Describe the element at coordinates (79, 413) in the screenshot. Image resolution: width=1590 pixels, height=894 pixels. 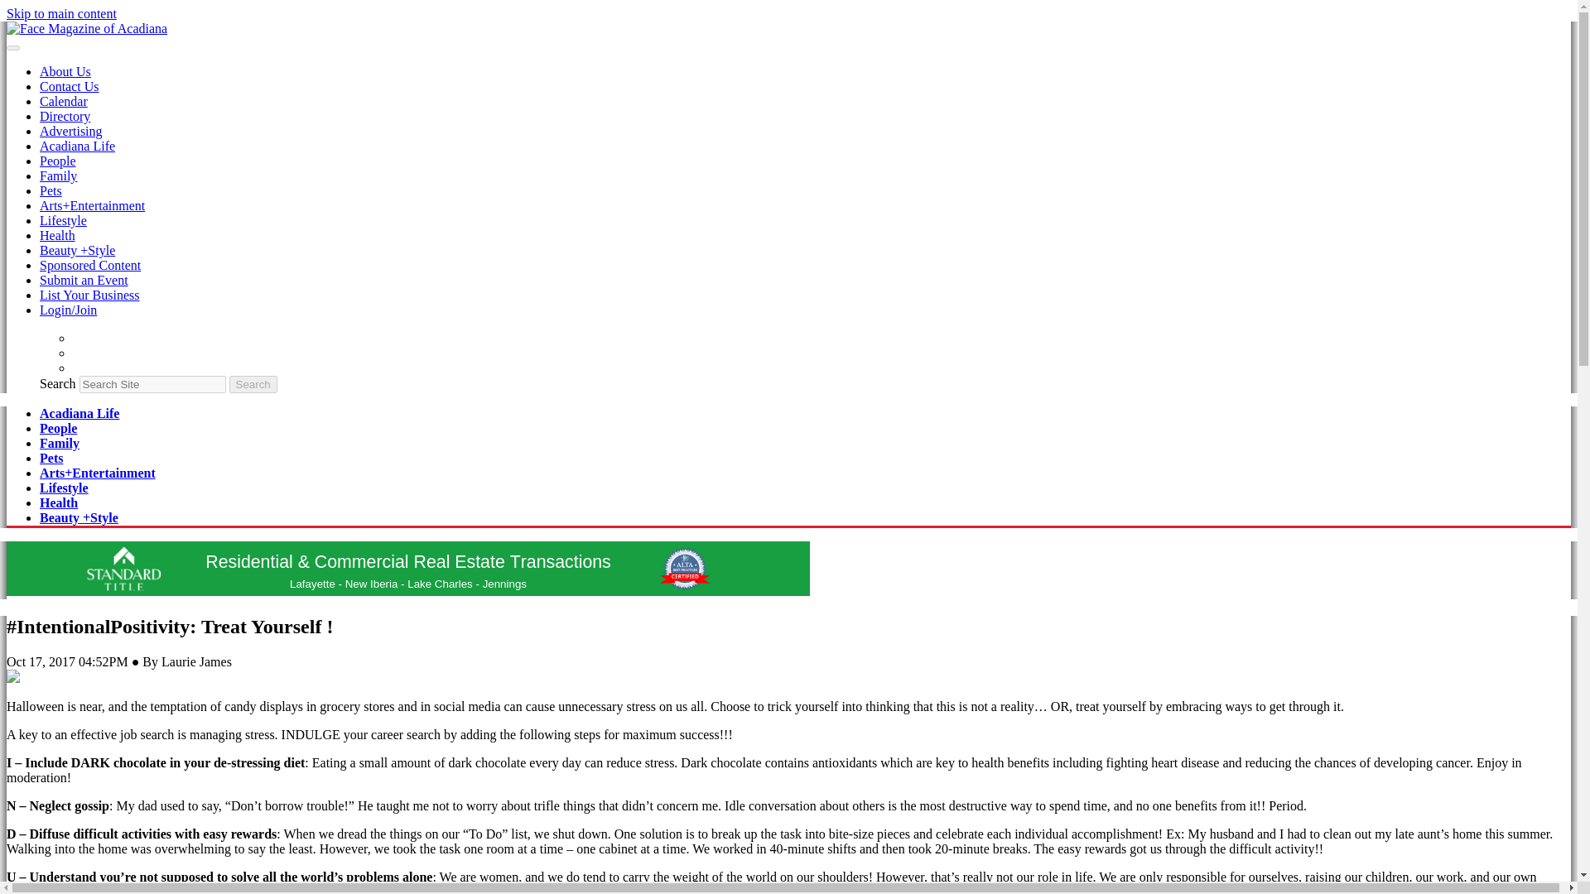
I see `Acadiana Life` at that location.